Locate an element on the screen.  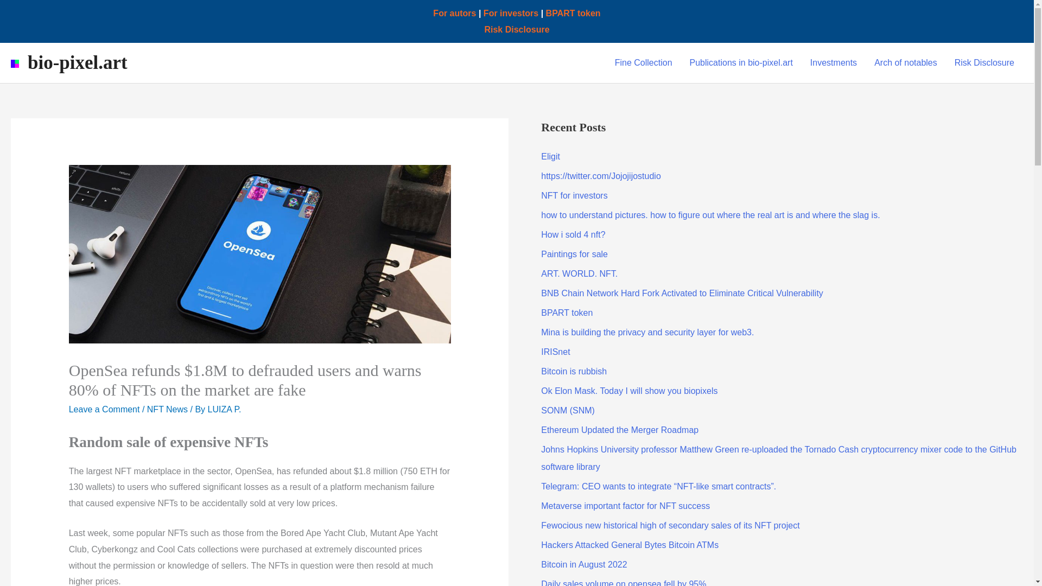
LUIZA P. is located at coordinates (225, 409).